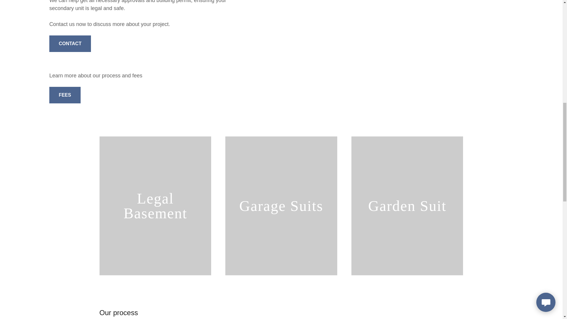  What do you see at coordinates (70, 44) in the screenshot?
I see `CONTACT` at bounding box center [70, 44].